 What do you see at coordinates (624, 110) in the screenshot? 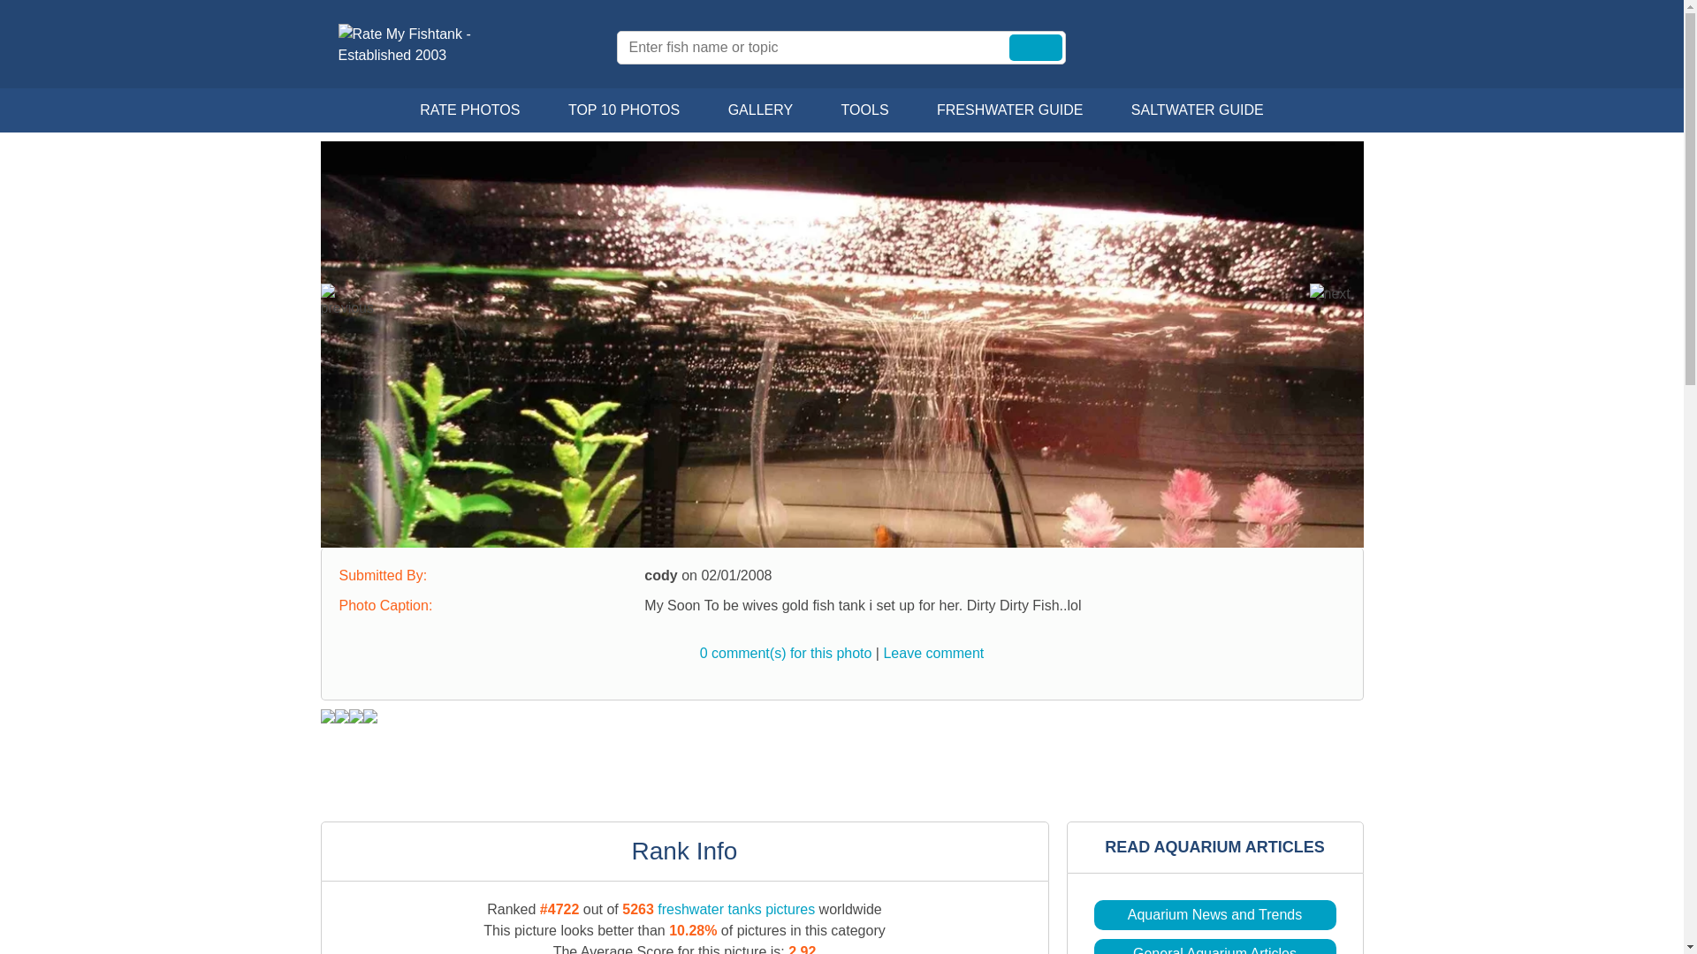
I see `TOP 10 PHOTOS` at bounding box center [624, 110].